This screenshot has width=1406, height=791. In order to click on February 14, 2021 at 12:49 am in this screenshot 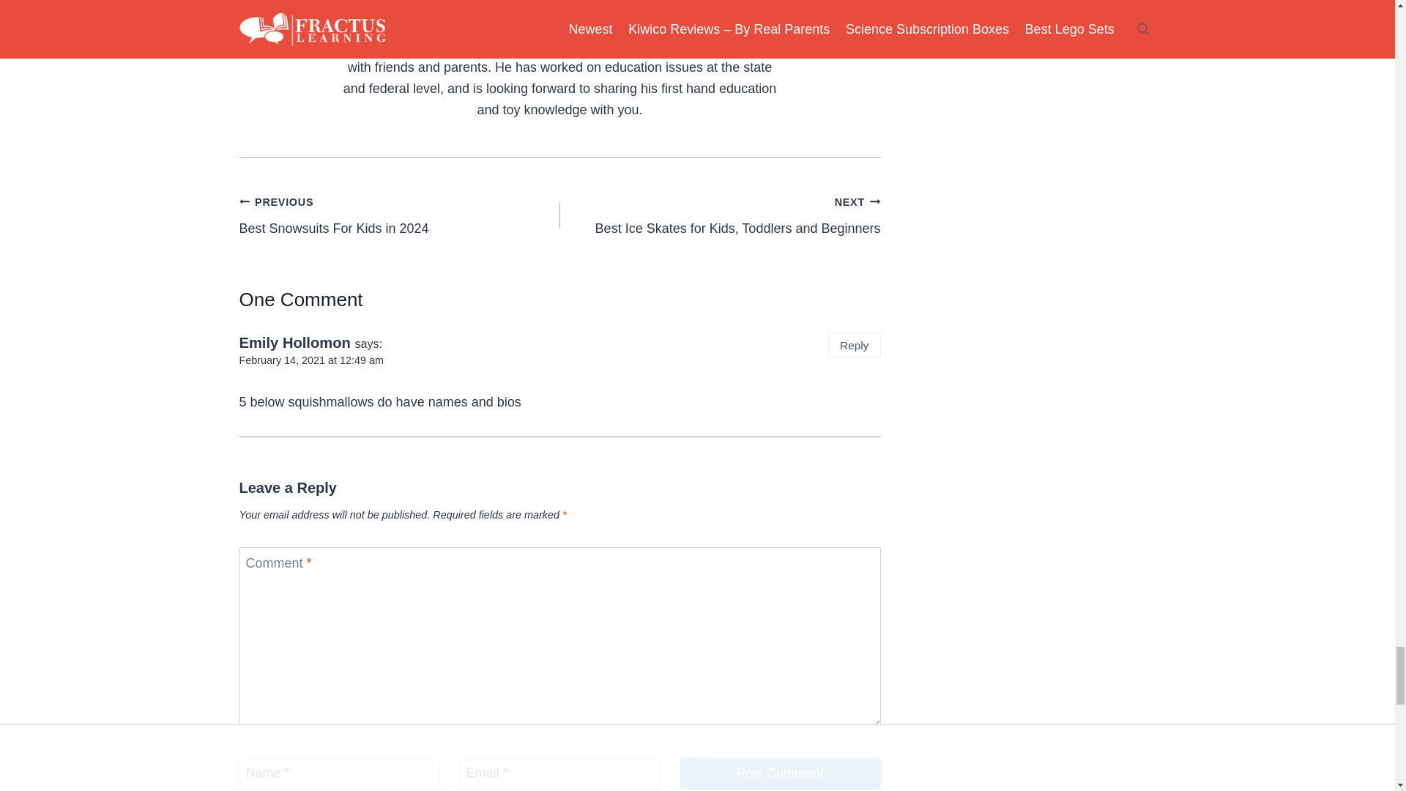, I will do `click(719, 215)`.